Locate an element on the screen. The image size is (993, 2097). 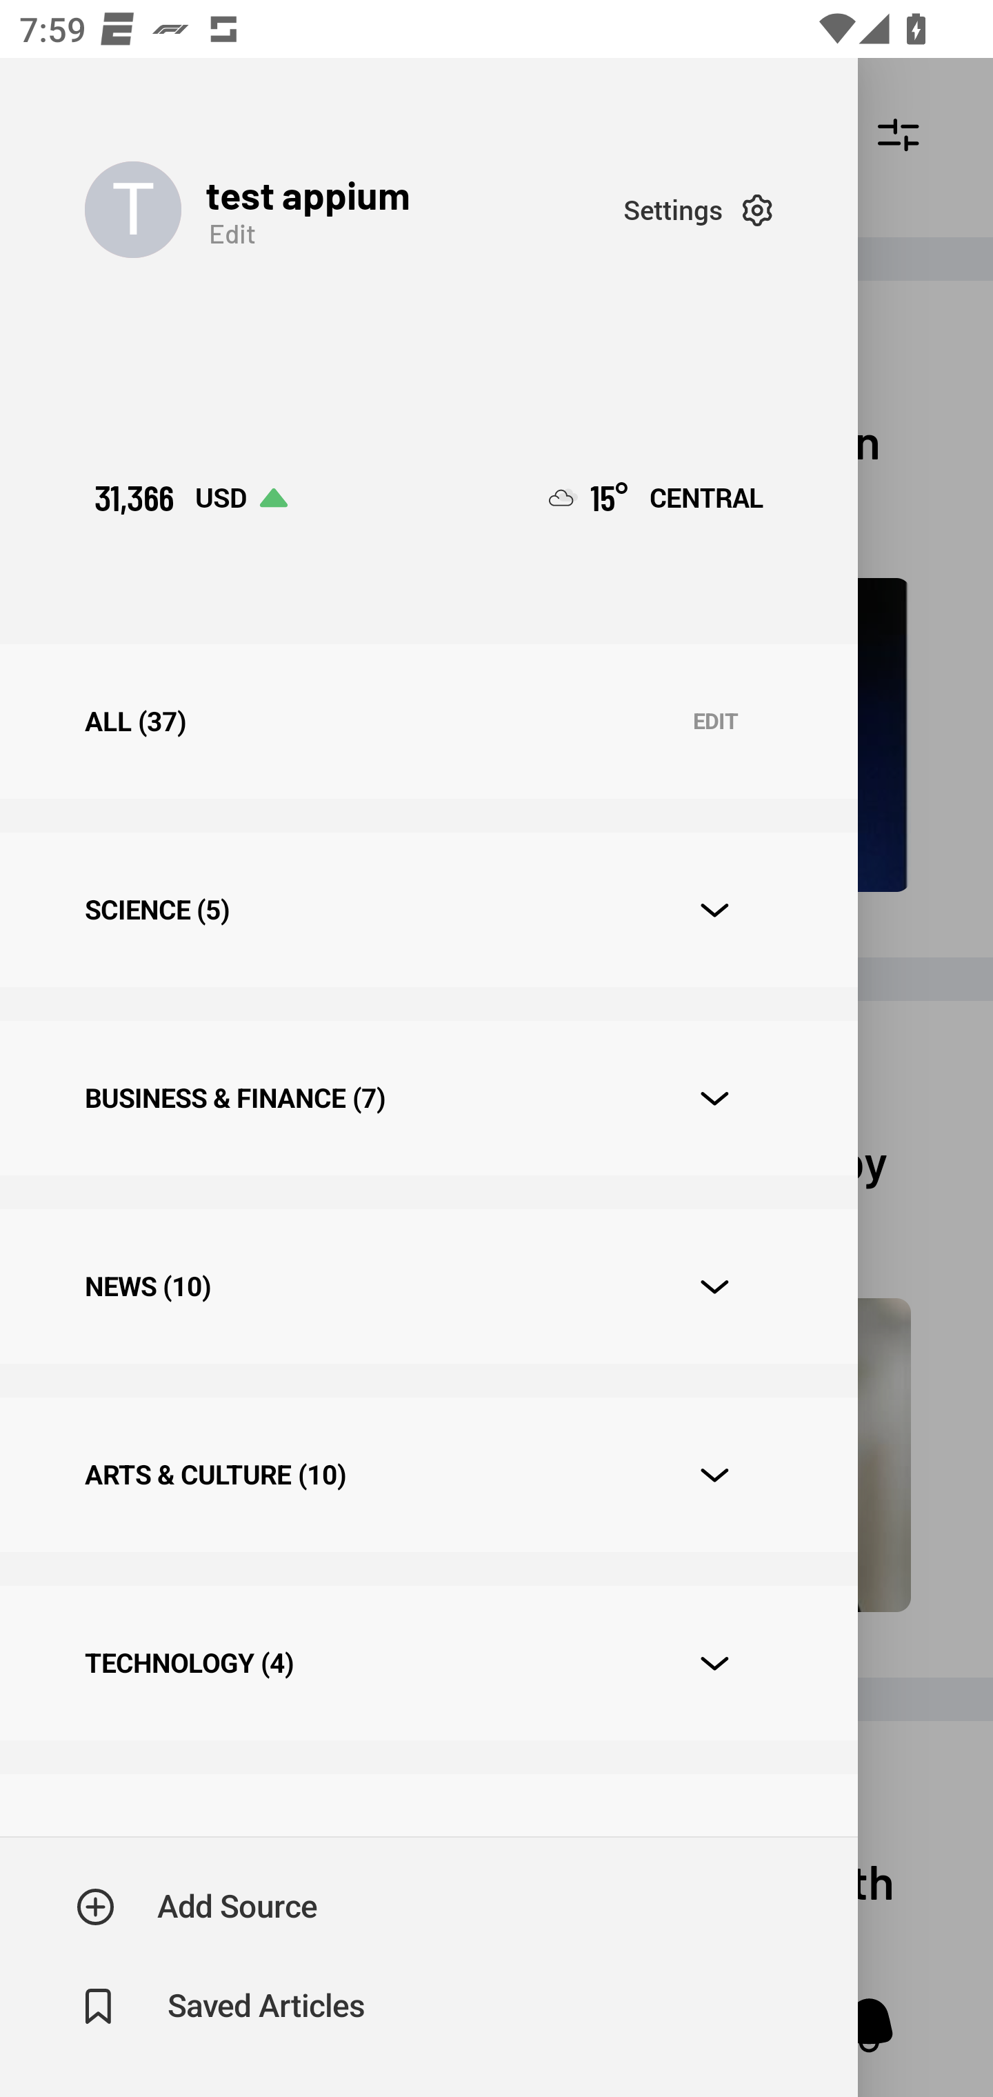
31,366 USD Current State of the Currency is located at coordinates (190, 498).